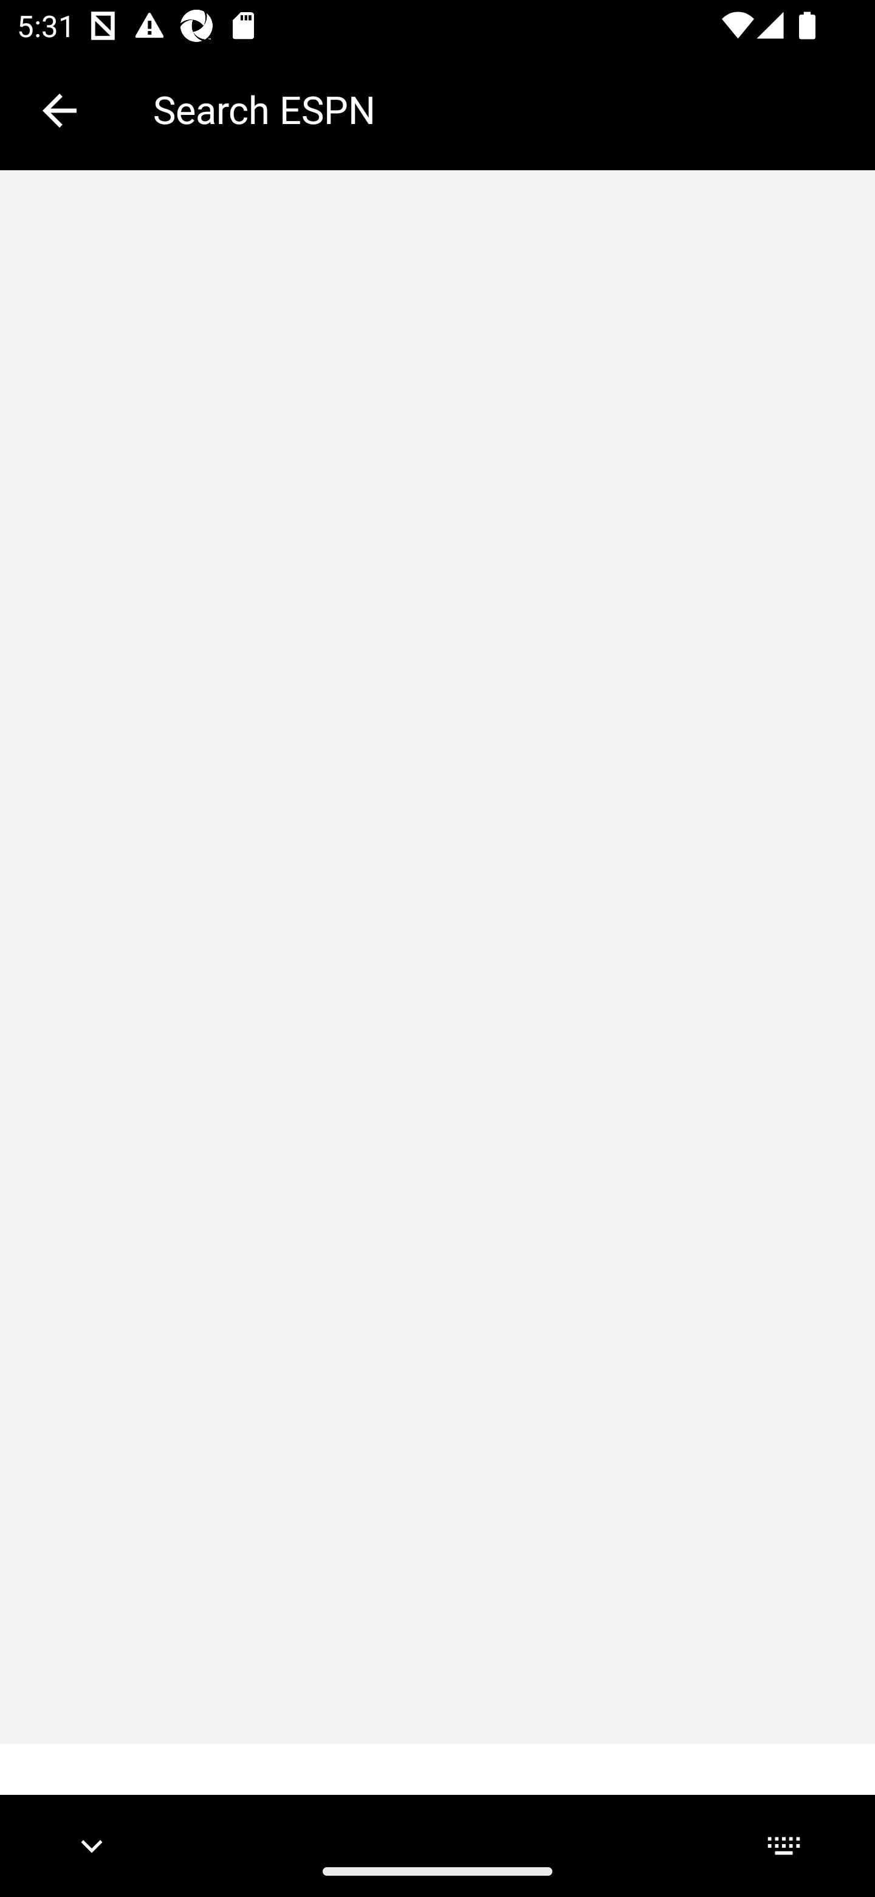 The image size is (875, 1897). I want to click on Search ESPN, so click(497, 109).